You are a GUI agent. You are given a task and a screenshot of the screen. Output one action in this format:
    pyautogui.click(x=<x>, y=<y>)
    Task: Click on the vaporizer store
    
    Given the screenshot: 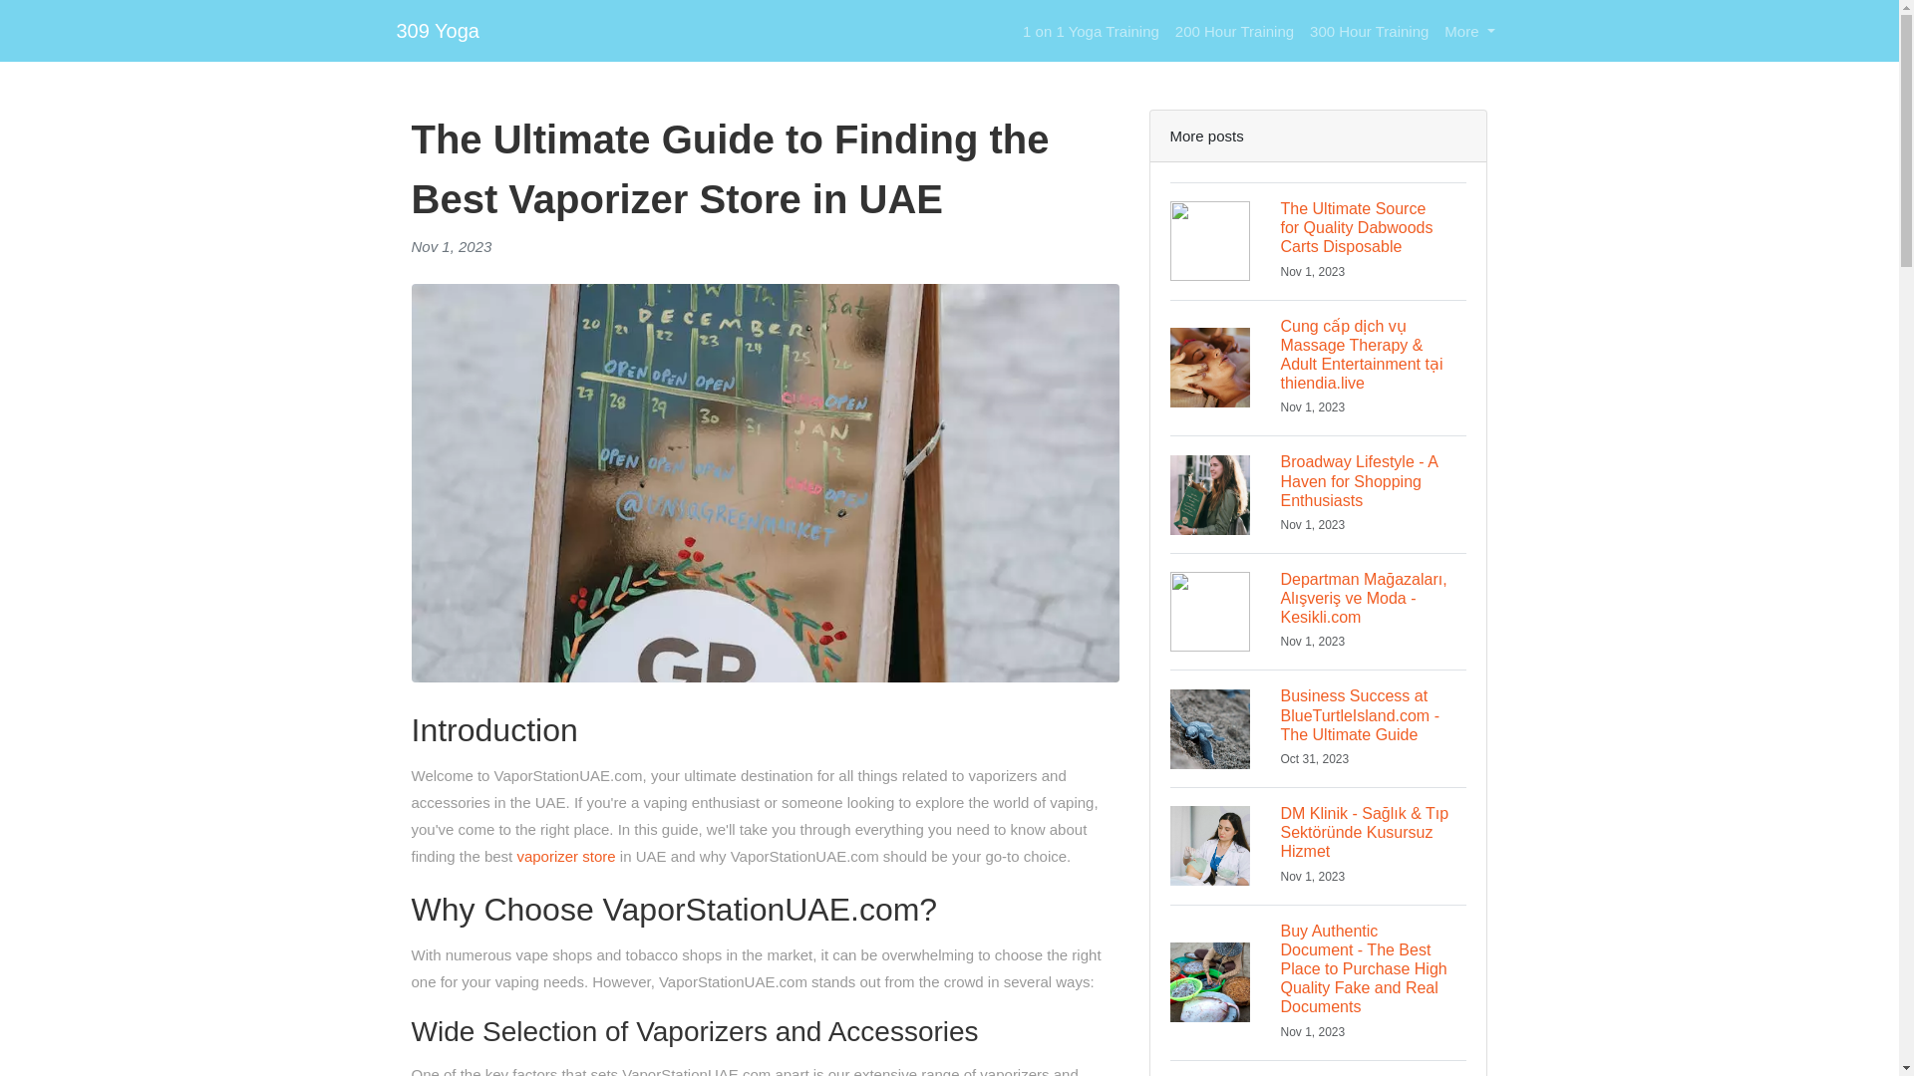 What is the action you would take?
    pyautogui.click(x=565, y=857)
    